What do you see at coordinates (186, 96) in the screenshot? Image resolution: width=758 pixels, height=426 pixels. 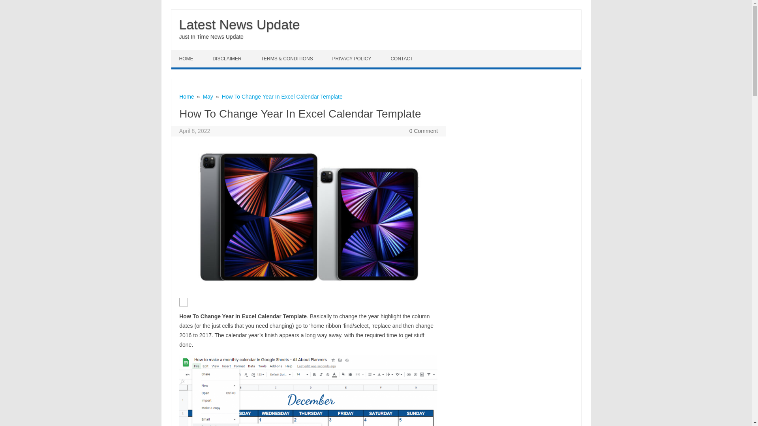 I see `Home` at bounding box center [186, 96].